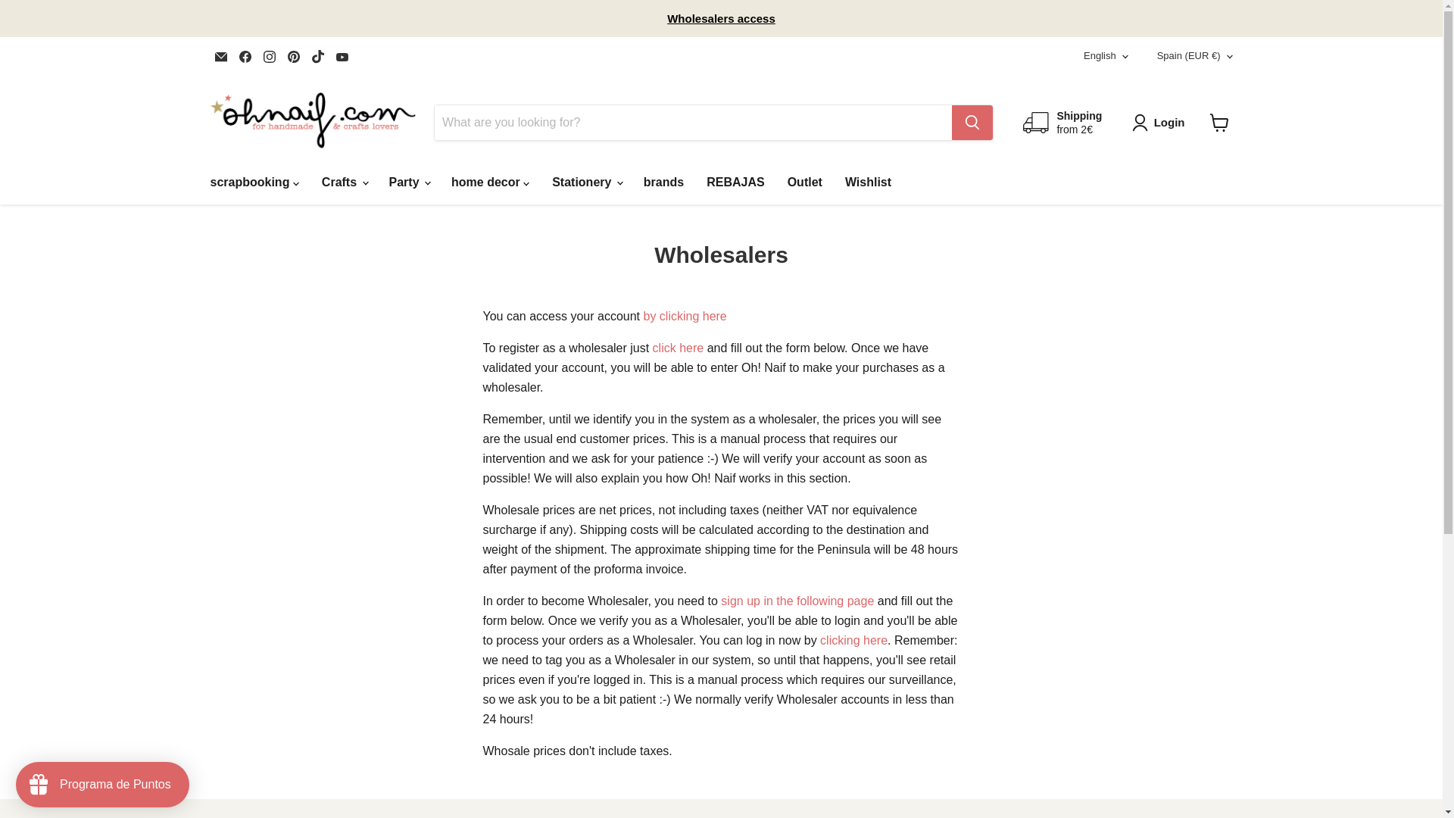 This screenshot has width=1454, height=818. Describe the element at coordinates (342, 56) in the screenshot. I see `YouTube` at that location.